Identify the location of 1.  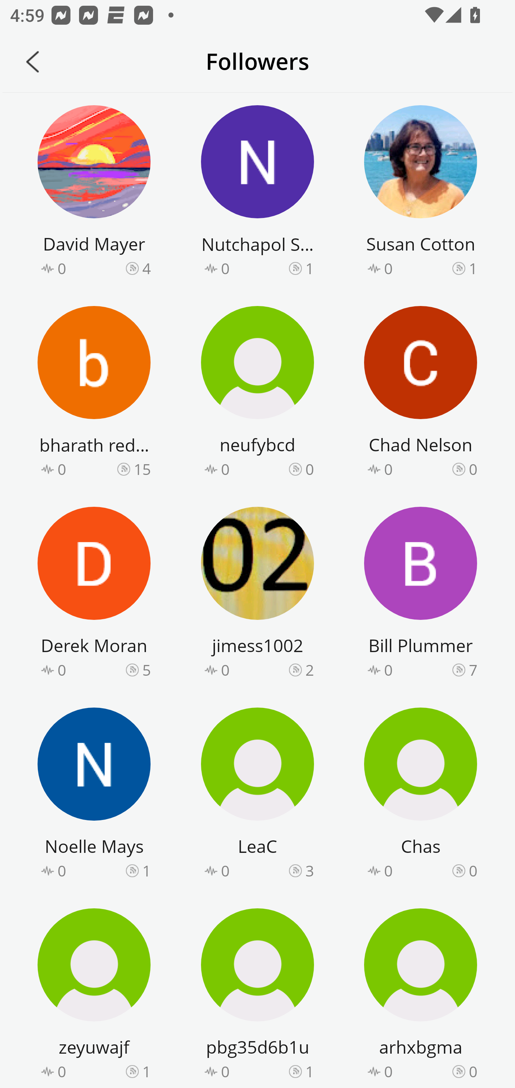
(473, 268).